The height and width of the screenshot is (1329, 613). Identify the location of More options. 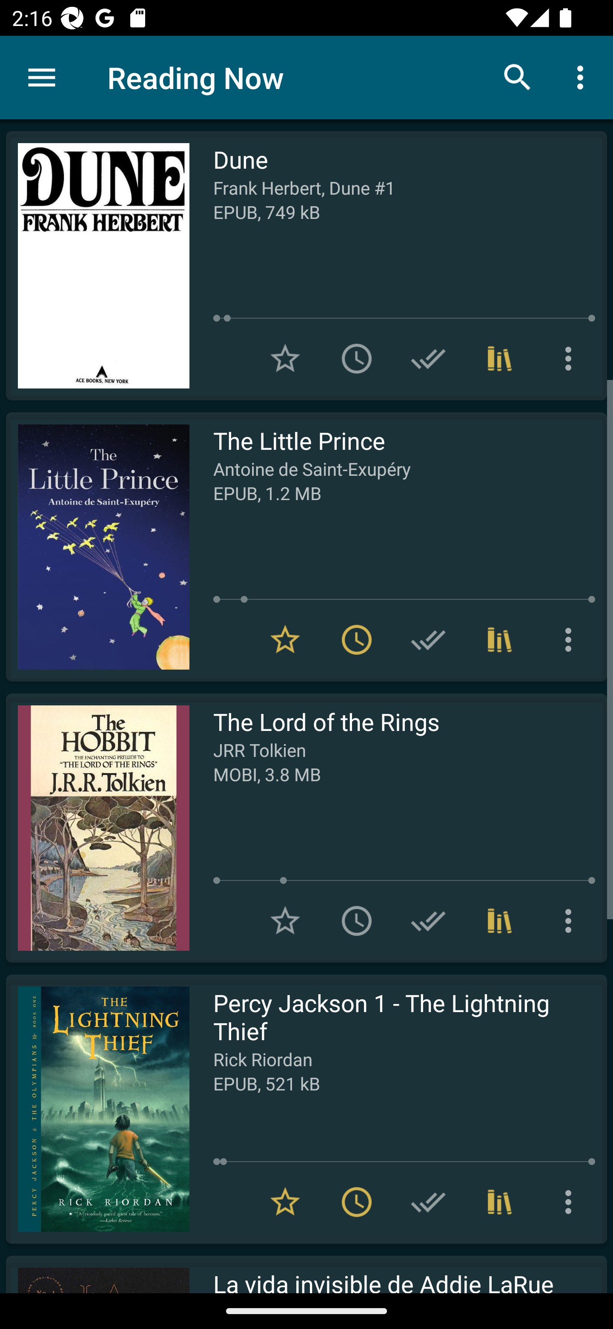
(571, 639).